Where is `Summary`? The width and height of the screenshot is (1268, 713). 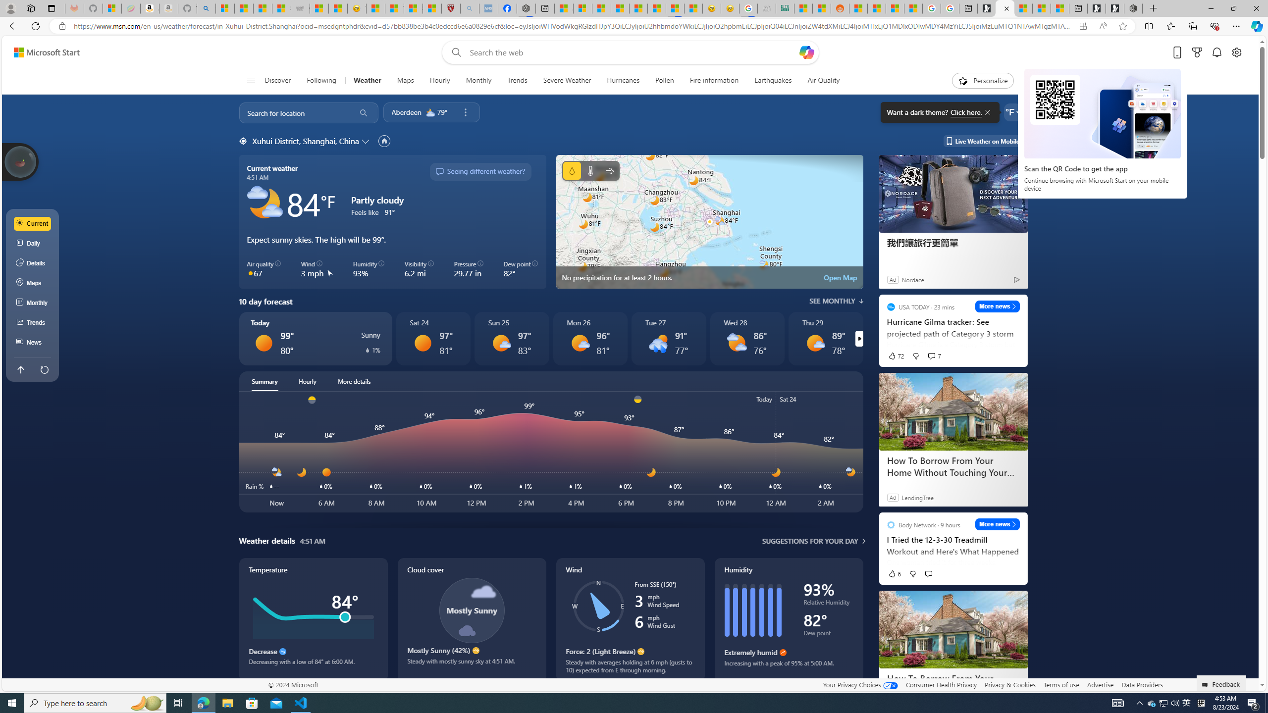
Summary is located at coordinates (264, 381).